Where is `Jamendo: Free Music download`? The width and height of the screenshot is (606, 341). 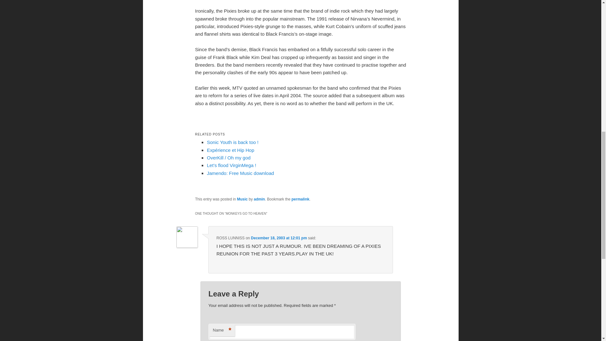 Jamendo: Free Music download is located at coordinates (240, 173).